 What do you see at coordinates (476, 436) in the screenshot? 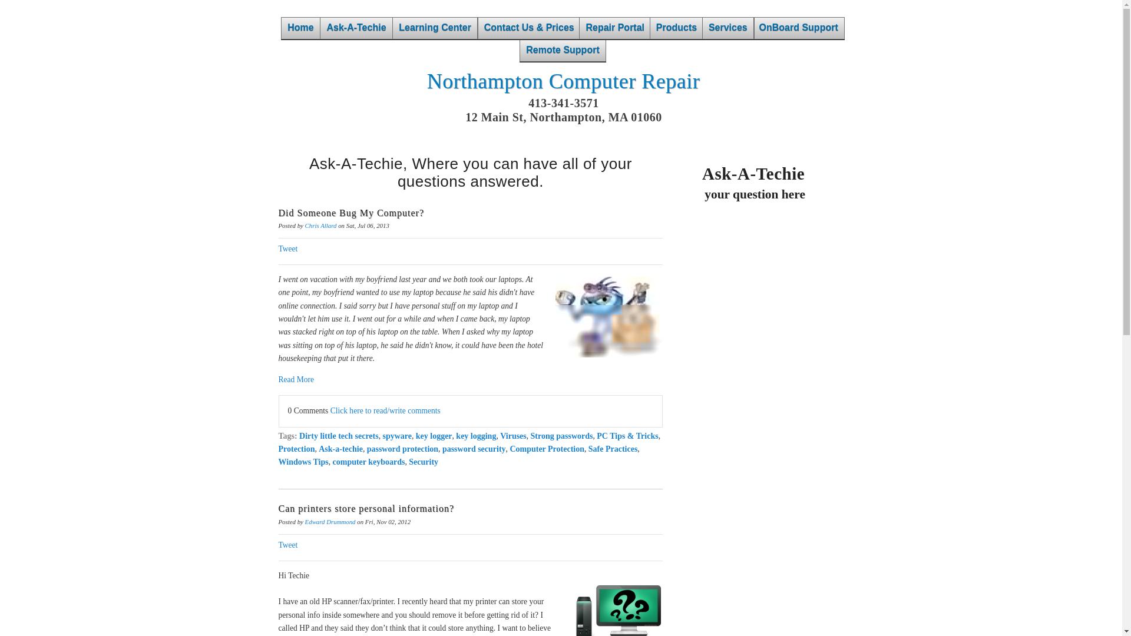
I see `key logging` at bounding box center [476, 436].